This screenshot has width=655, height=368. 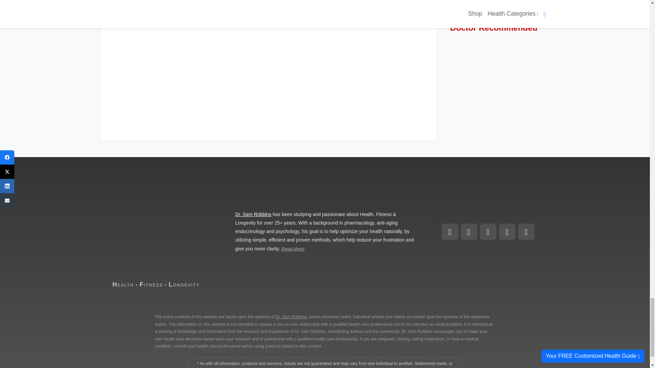 I want to click on Instagram, so click(x=468, y=232).